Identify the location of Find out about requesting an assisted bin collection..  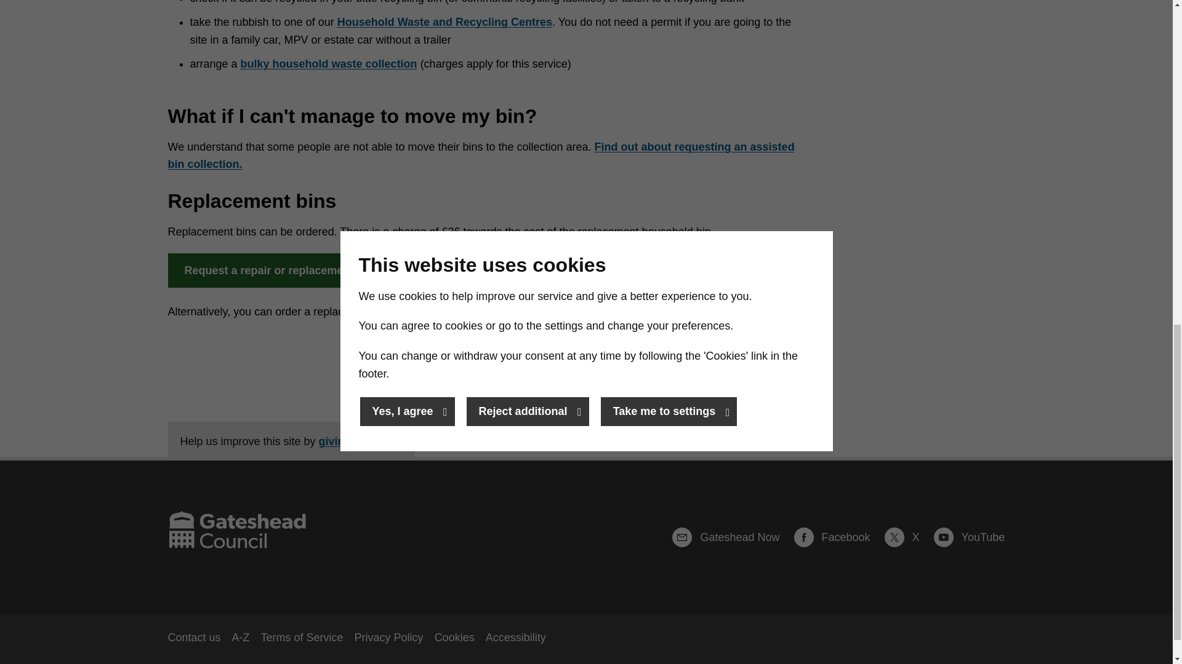
(481, 155).